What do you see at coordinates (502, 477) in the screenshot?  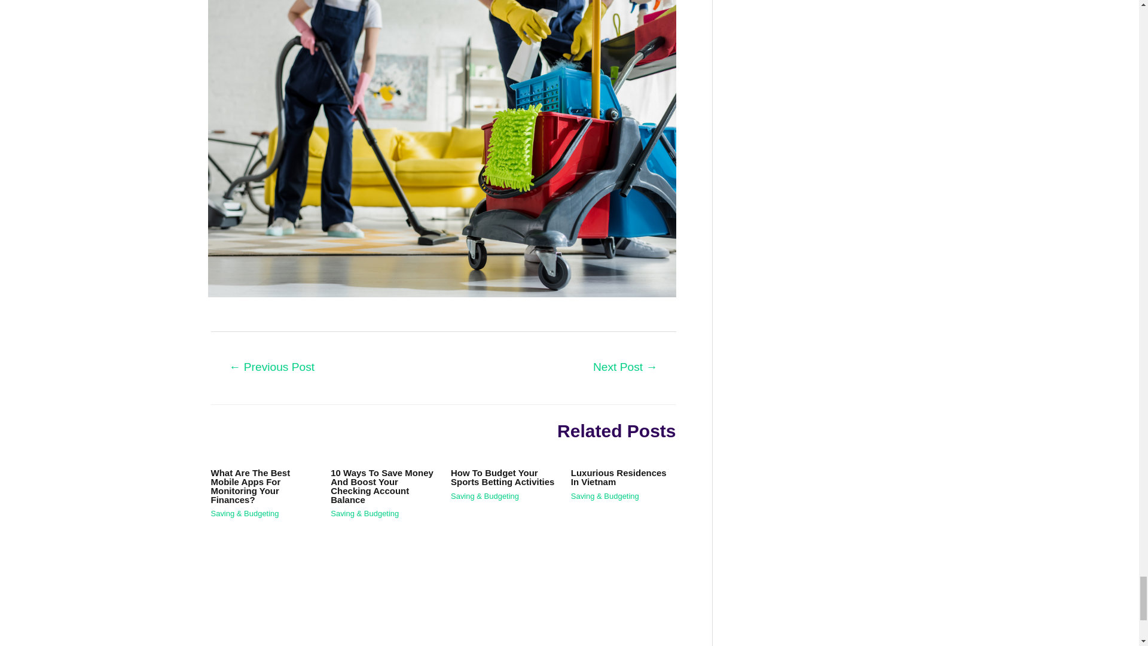 I see `How To Budget Your Sports Betting Activities` at bounding box center [502, 477].